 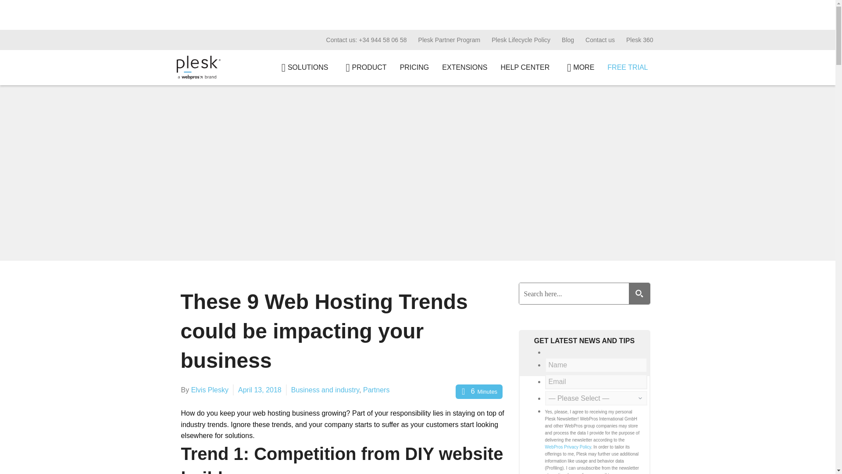 I want to click on Plesk Lifecycle Policy, so click(x=521, y=40).